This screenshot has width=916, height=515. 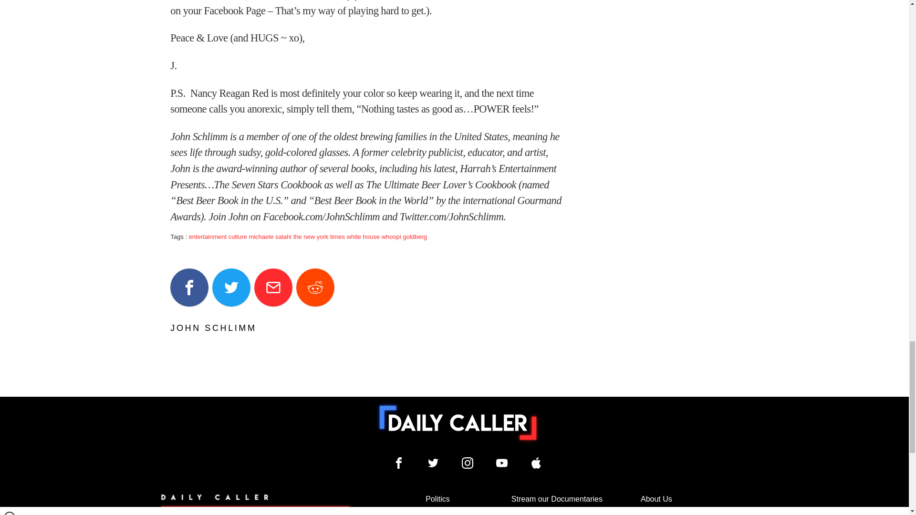 I want to click on To home page, so click(x=458, y=423).